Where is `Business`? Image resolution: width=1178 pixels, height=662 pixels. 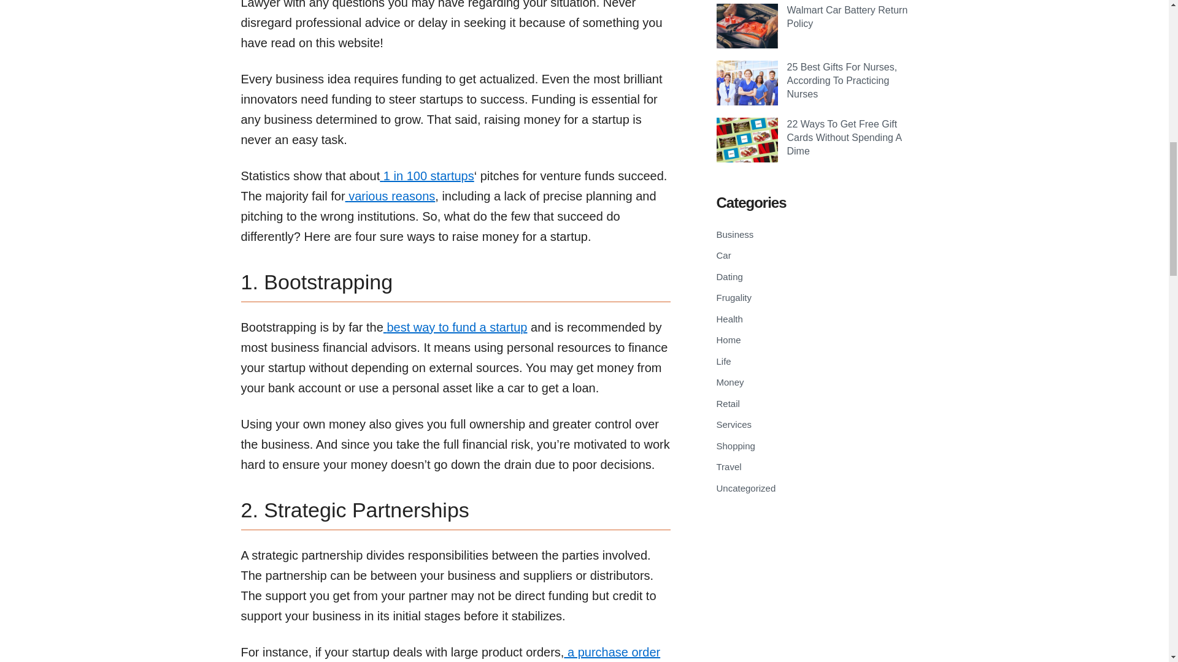 Business is located at coordinates (735, 234).